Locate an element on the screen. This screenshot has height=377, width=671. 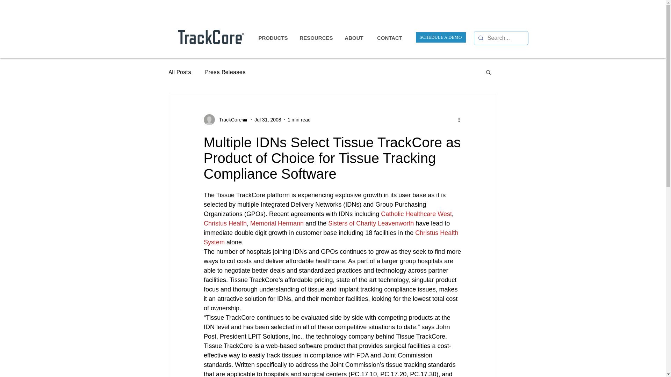
Jul 31, 2008 is located at coordinates (268, 119).